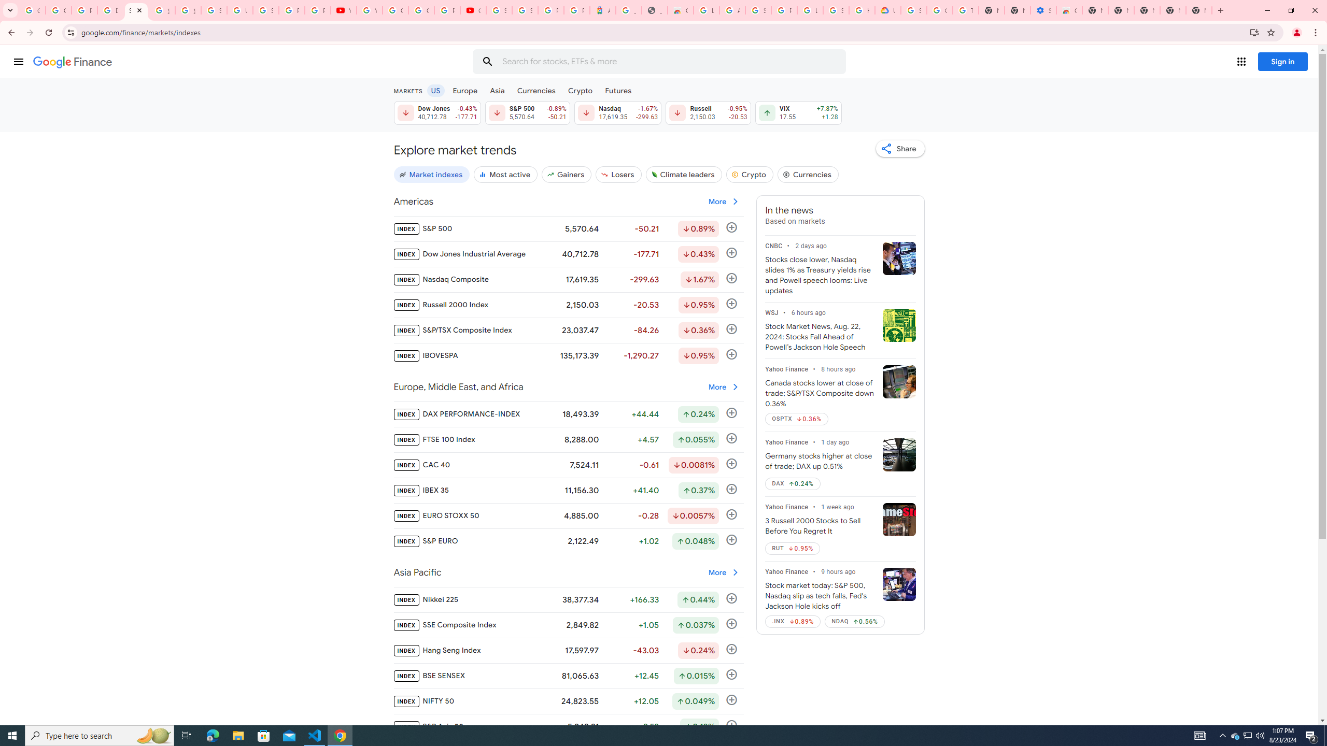  Describe the element at coordinates (421, 10) in the screenshot. I see `Create your Google Account` at that location.